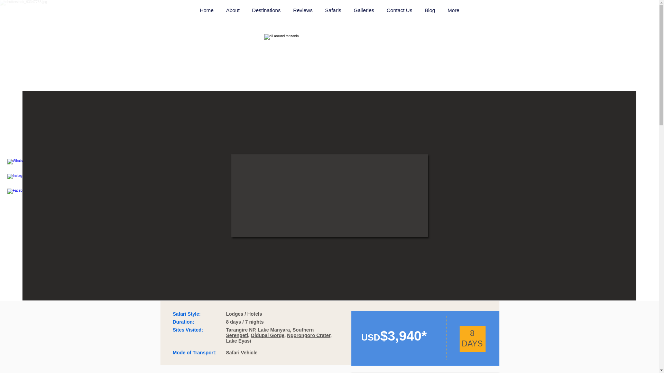 The image size is (664, 373). What do you see at coordinates (239, 341) in the screenshot?
I see `Lake Eyasi` at bounding box center [239, 341].